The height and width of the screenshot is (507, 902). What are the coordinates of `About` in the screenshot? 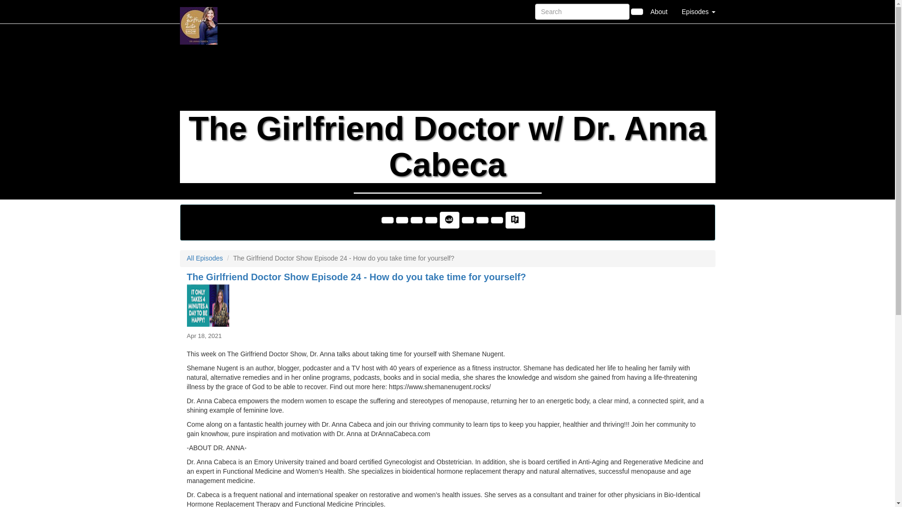 It's located at (659, 11).